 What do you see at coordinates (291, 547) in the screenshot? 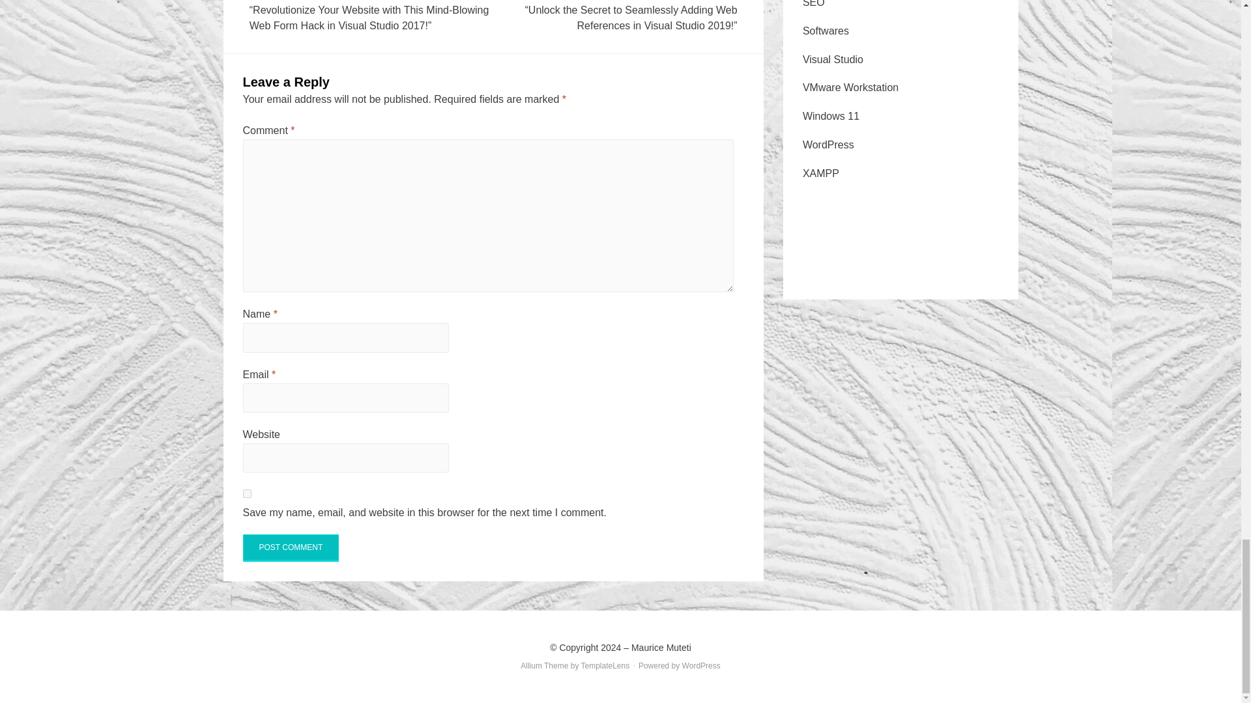
I see `Post Comment` at bounding box center [291, 547].